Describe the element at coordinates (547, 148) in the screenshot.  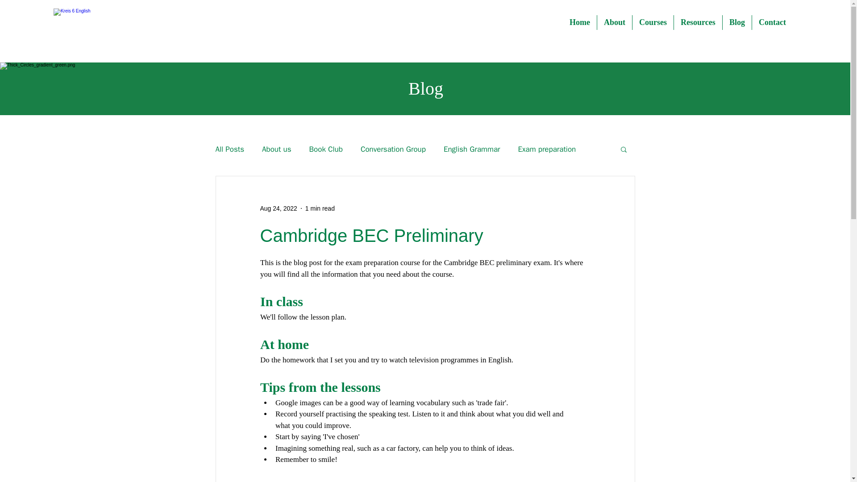
I see `Exam preparation` at that location.